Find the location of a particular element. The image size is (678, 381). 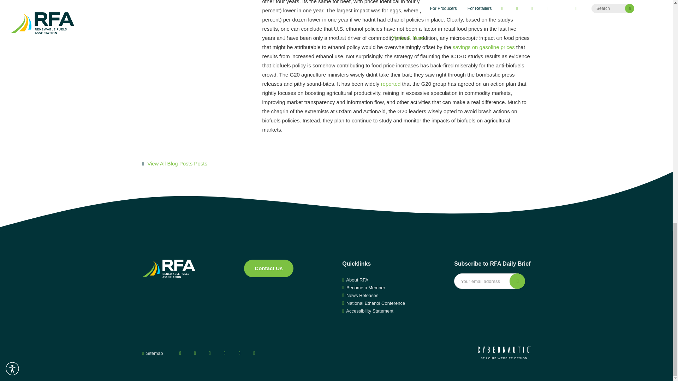

LinkedIn is located at coordinates (239, 353).